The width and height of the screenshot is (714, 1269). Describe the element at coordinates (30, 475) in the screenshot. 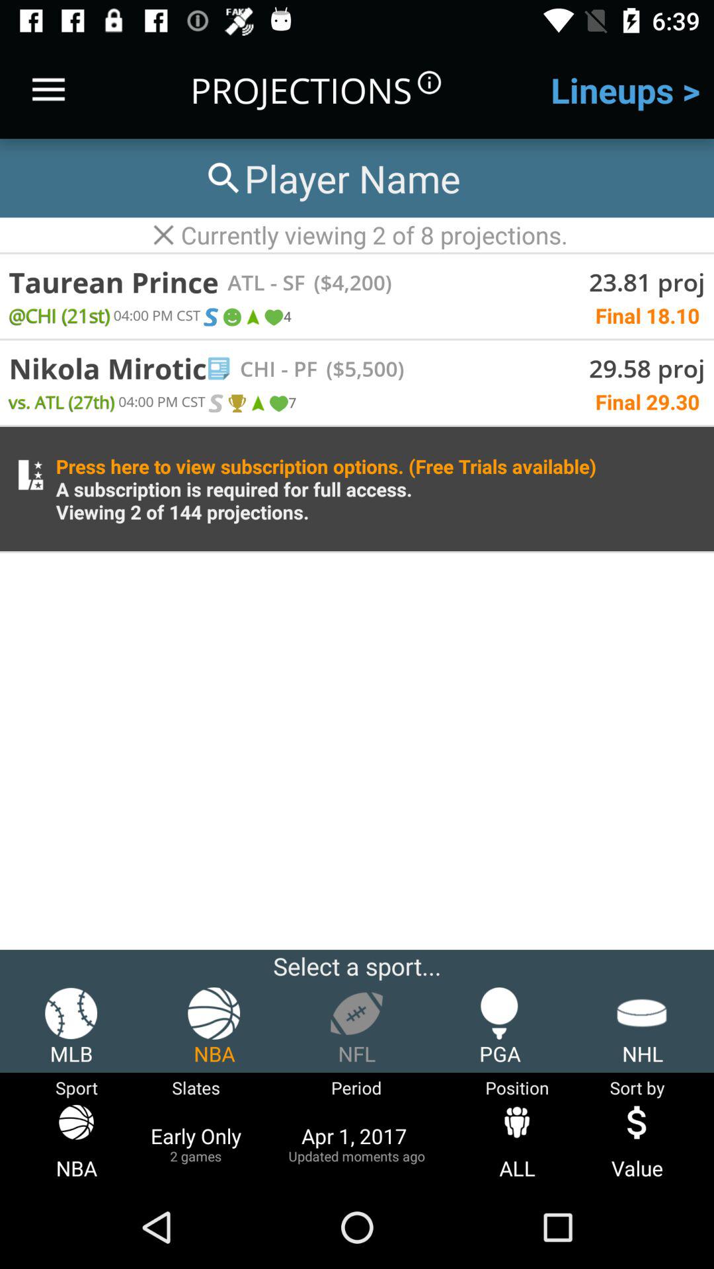

I see `click icon to the left of press here to` at that location.